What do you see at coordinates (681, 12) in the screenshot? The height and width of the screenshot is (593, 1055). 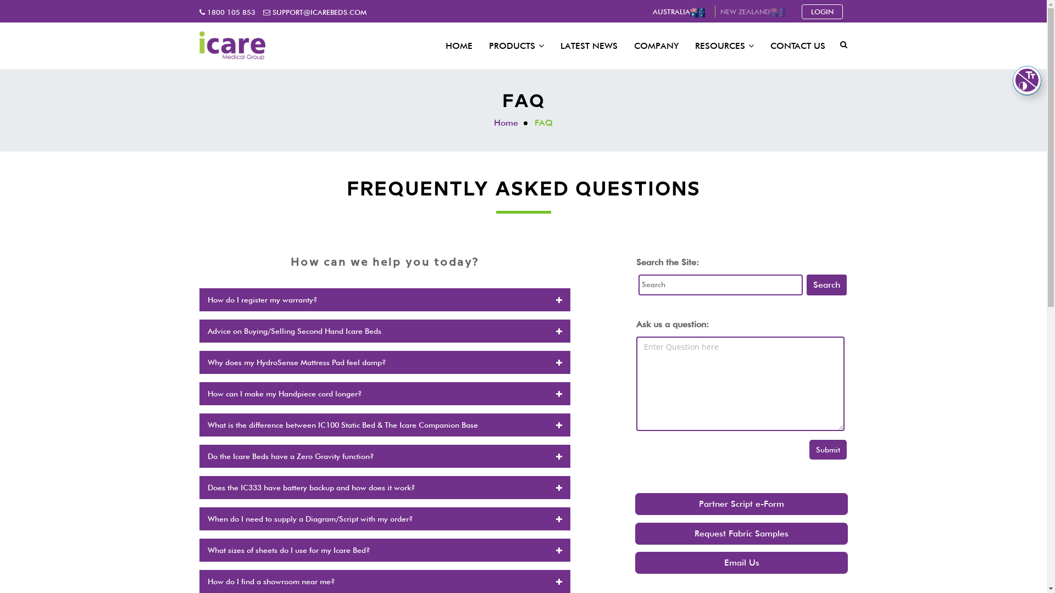 I see `AUSTRALIA` at bounding box center [681, 12].